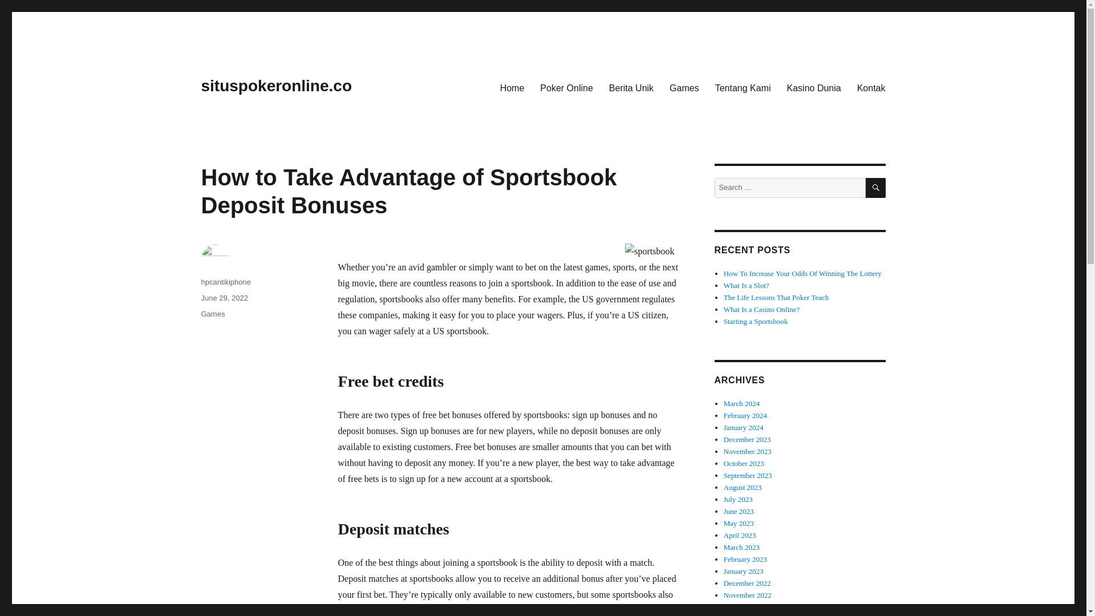 This screenshot has height=616, width=1095. Describe the element at coordinates (743, 87) in the screenshot. I see `Tentang Kami` at that location.